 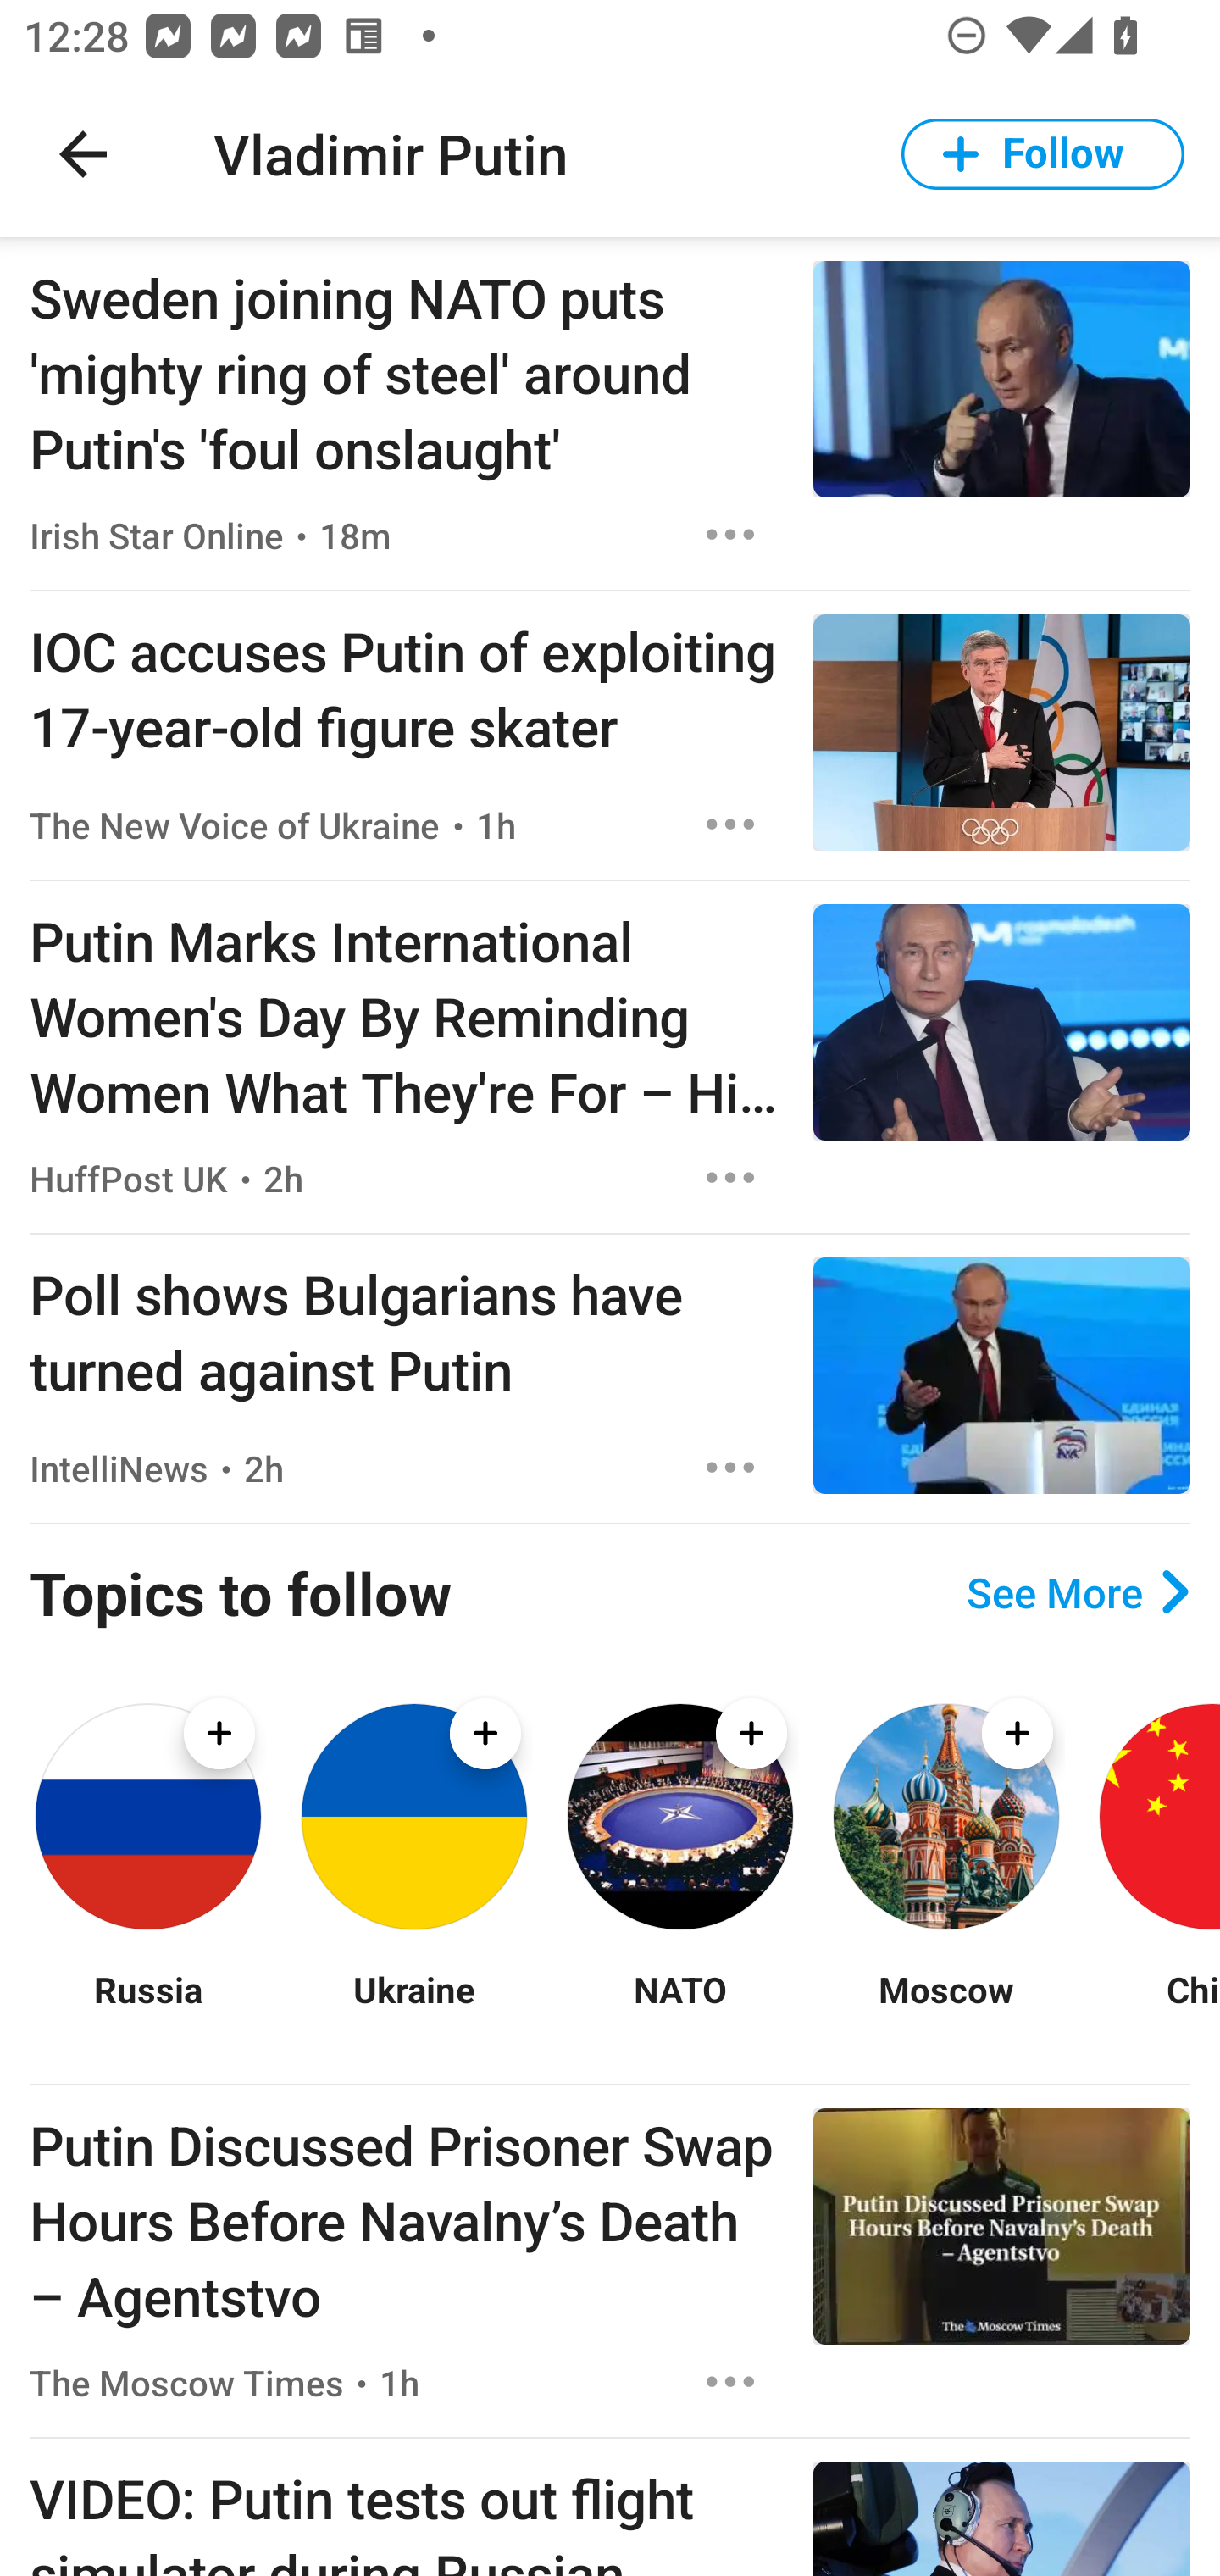 What do you see at coordinates (730, 1176) in the screenshot?
I see `Options` at bounding box center [730, 1176].